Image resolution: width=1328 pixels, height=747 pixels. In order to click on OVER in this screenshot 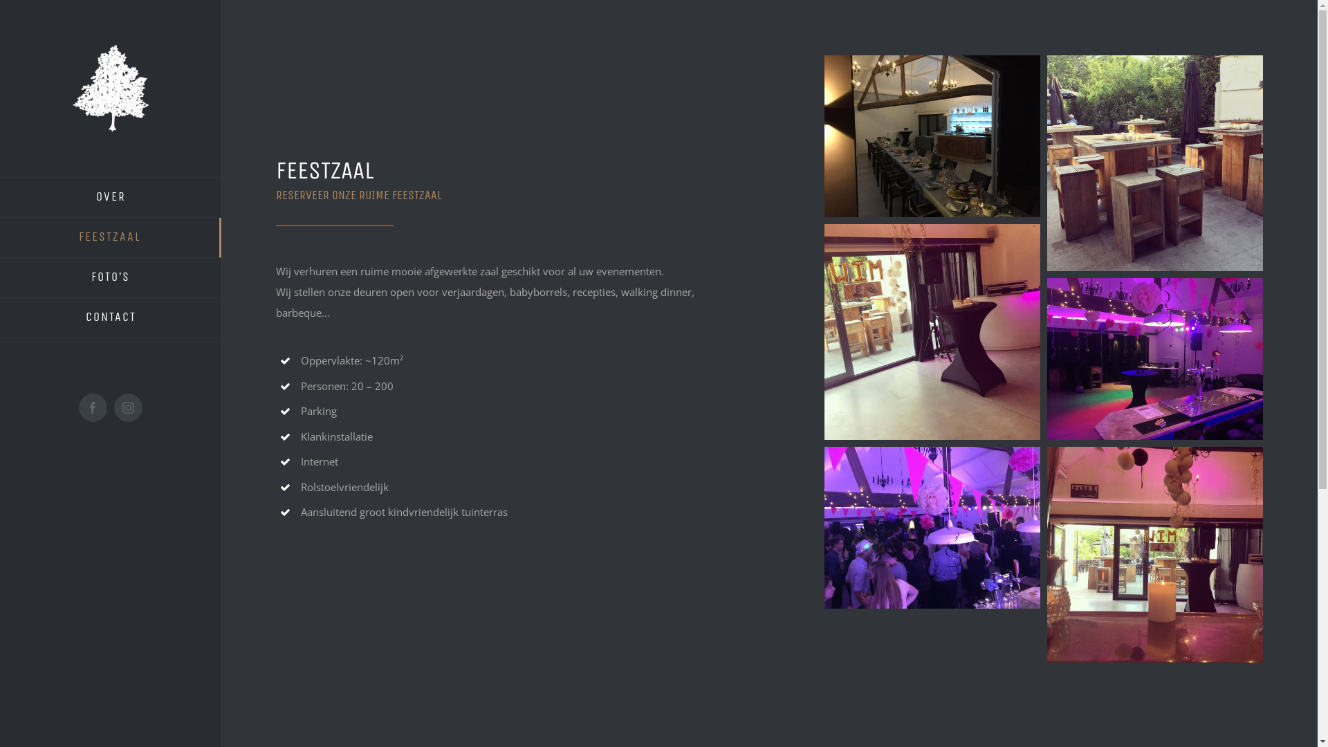, I will do `click(111, 198)`.